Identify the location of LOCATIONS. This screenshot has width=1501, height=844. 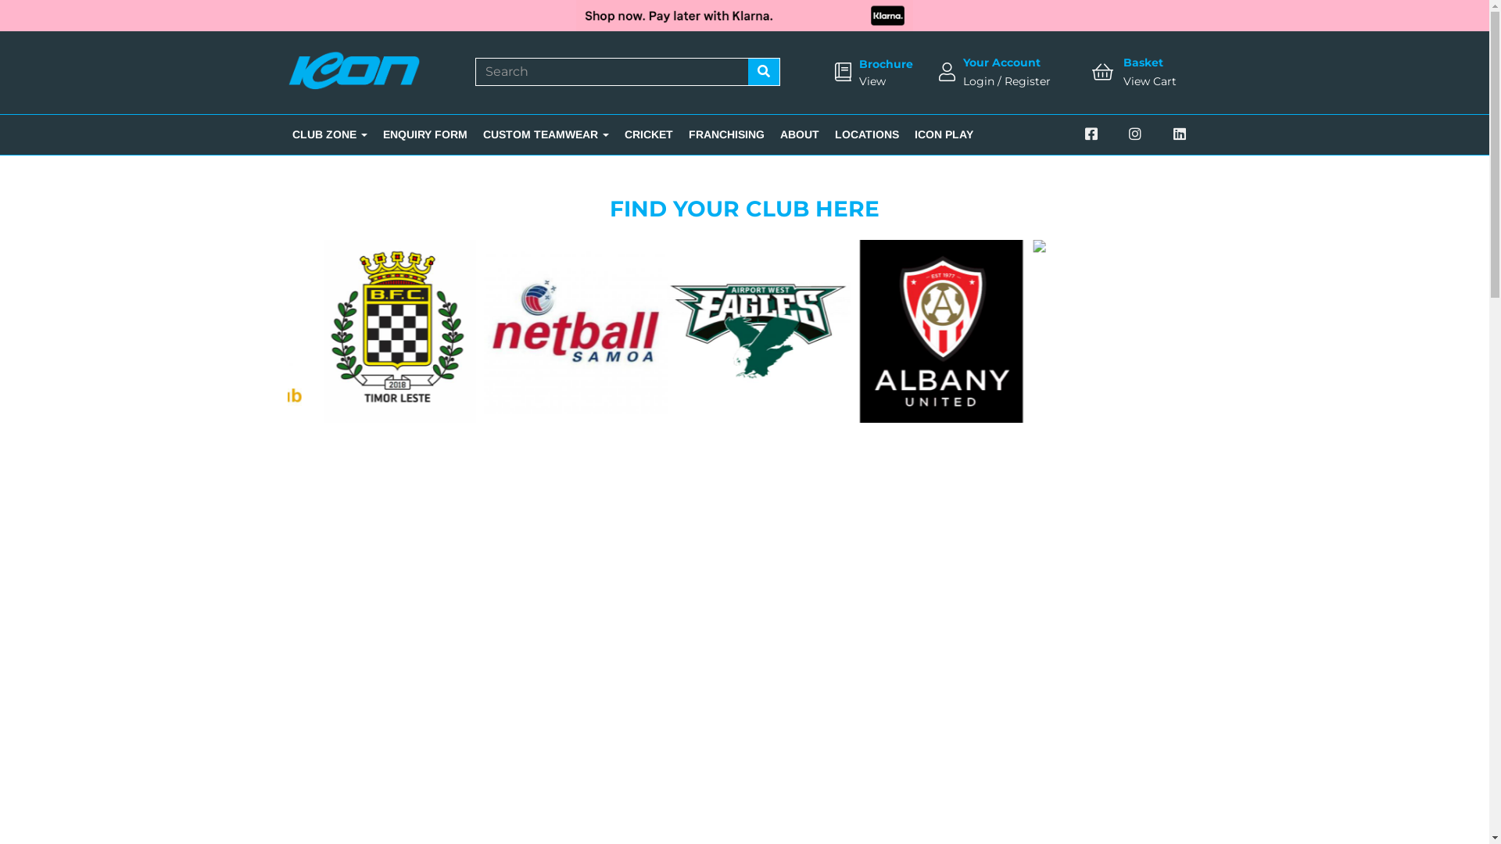
(867, 134).